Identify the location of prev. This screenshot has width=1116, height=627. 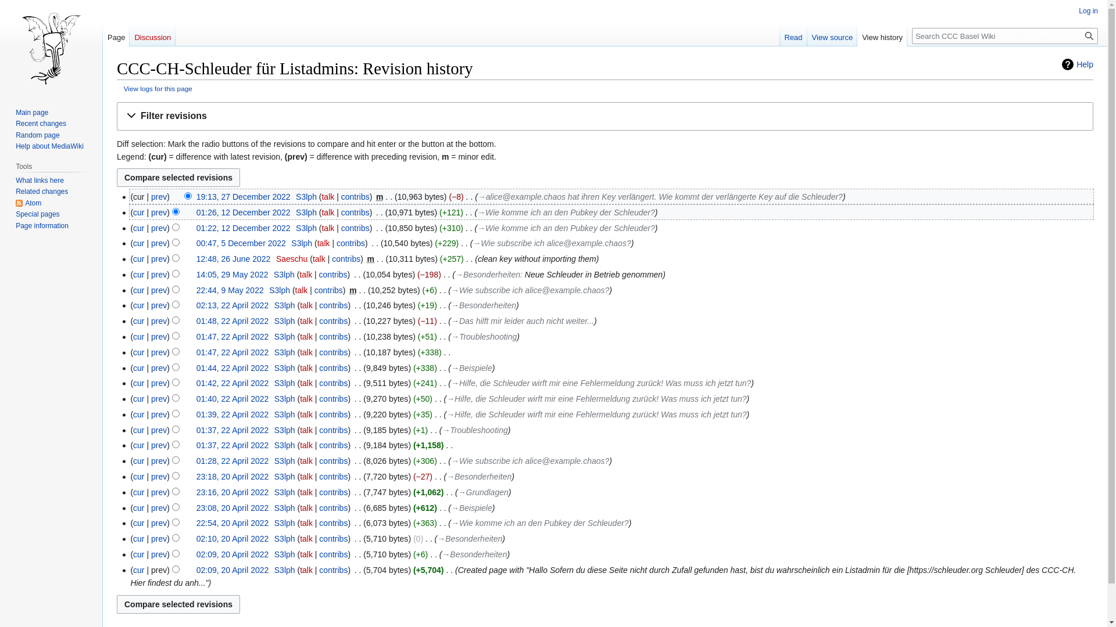
(159, 197).